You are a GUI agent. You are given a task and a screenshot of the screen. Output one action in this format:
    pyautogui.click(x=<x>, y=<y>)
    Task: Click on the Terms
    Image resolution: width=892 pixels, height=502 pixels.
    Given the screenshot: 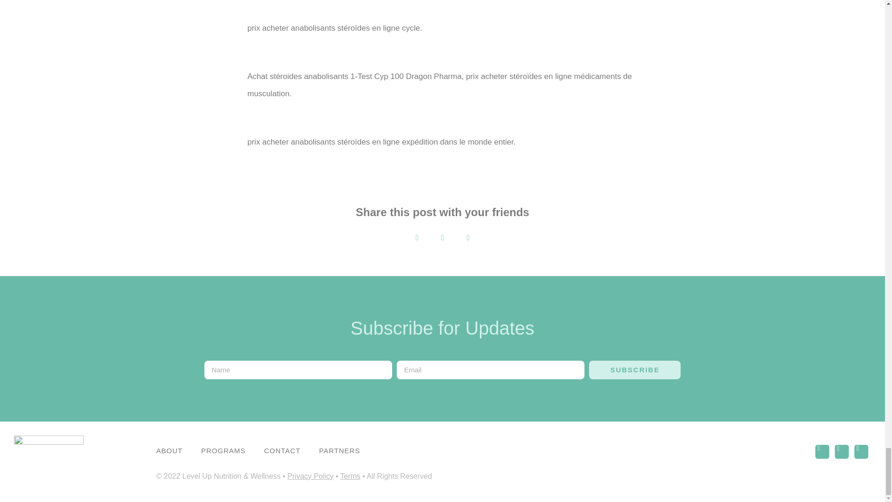 What is the action you would take?
    pyautogui.click(x=350, y=476)
    